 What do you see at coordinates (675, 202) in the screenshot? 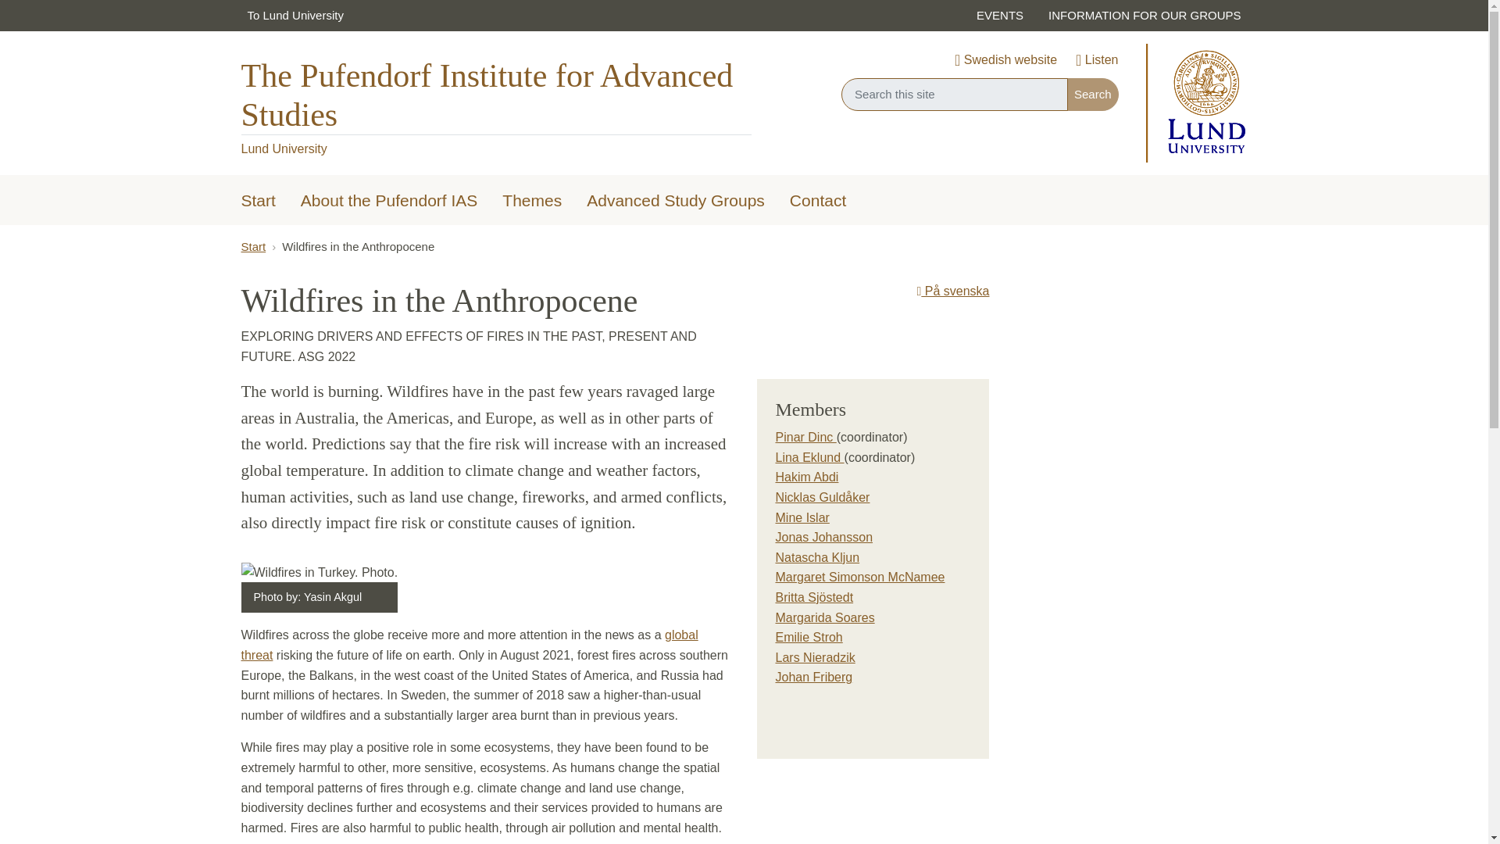
I see `Advanced Study Groups` at bounding box center [675, 202].